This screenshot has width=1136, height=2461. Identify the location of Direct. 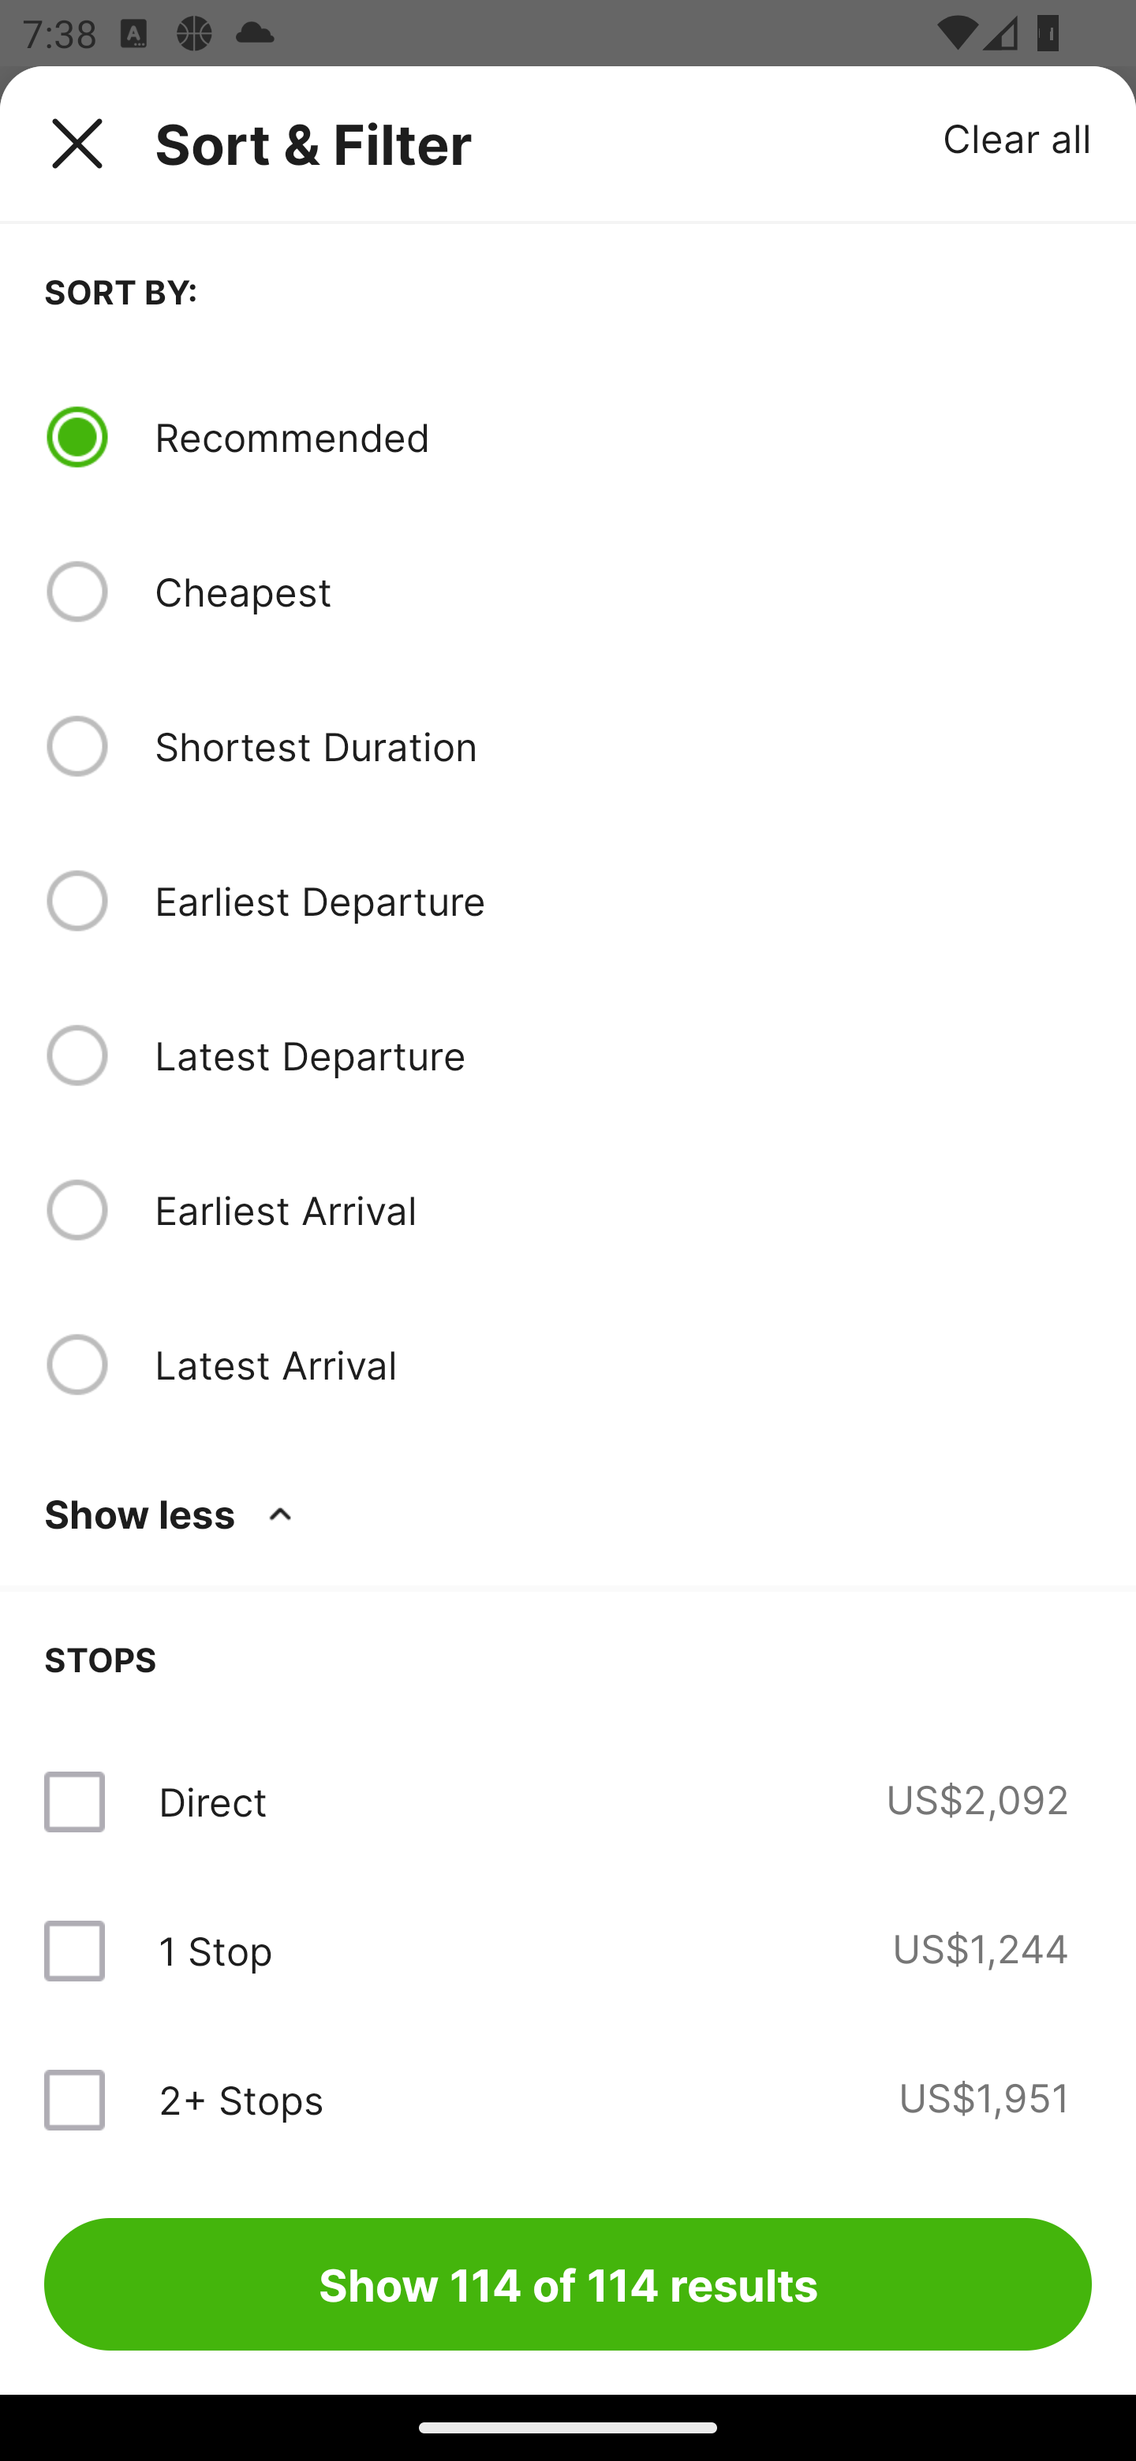
(212, 1802).